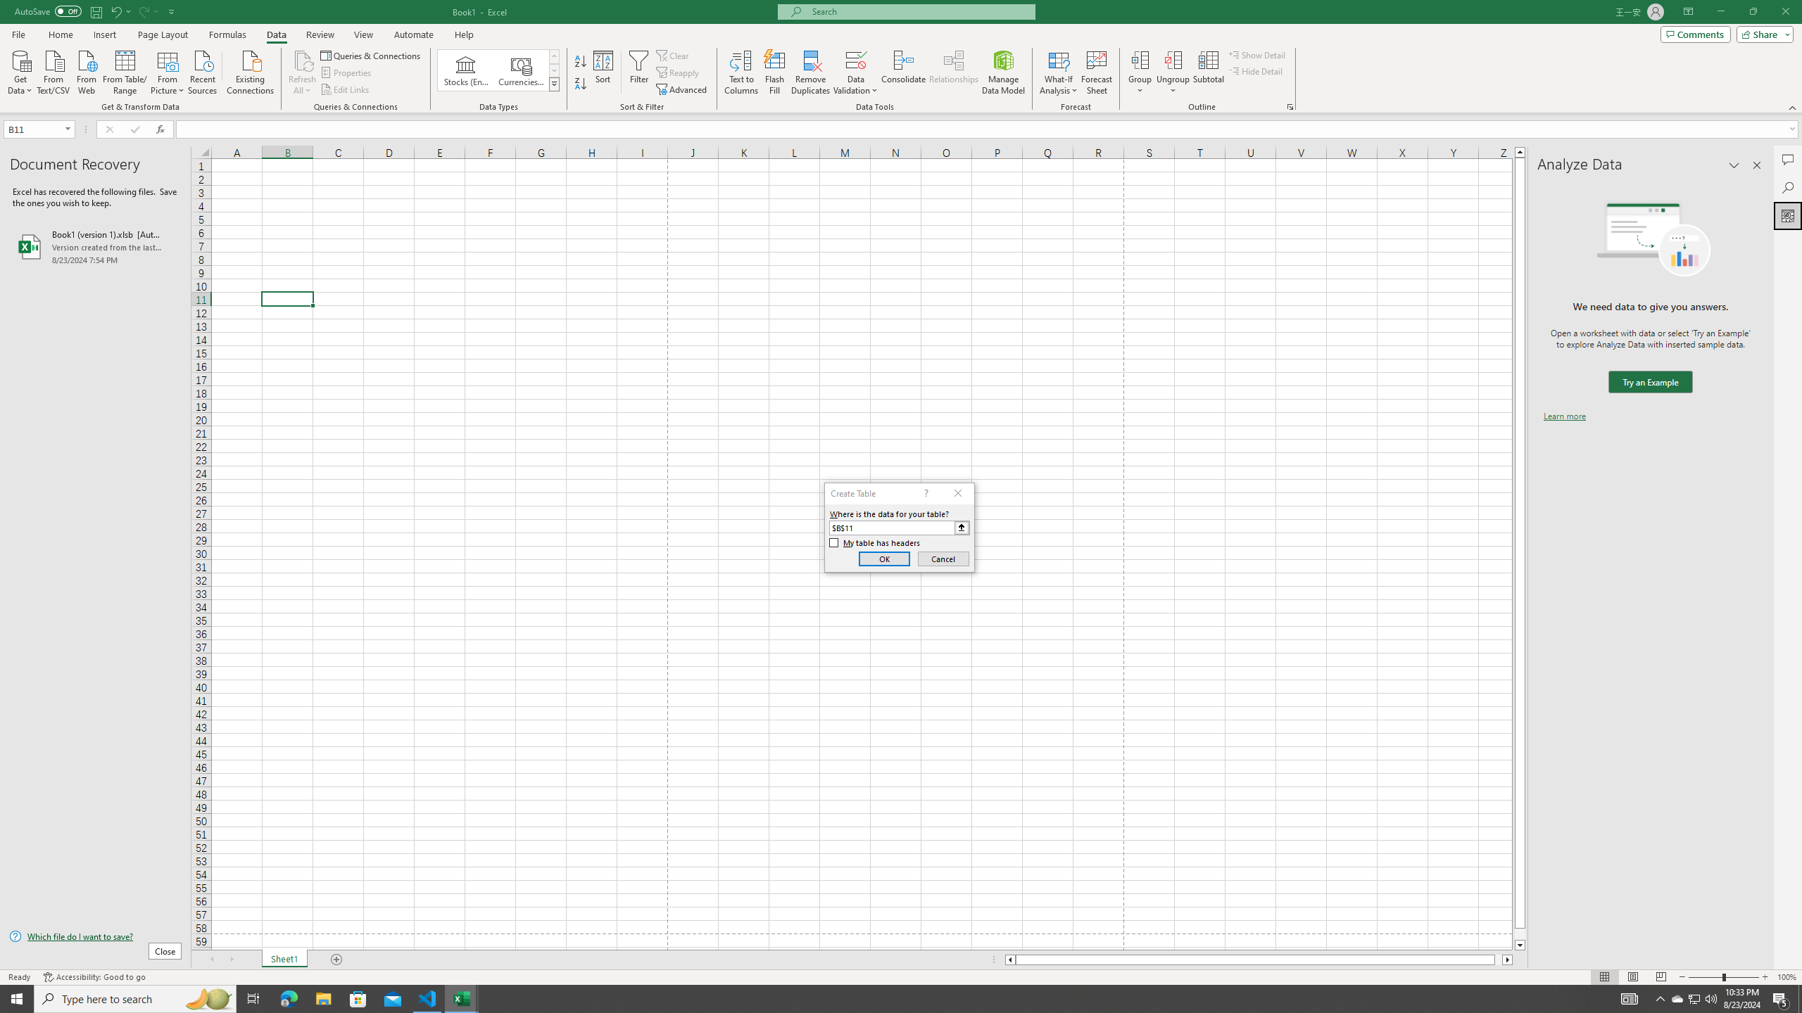 The width and height of the screenshot is (1802, 1013). Describe the element at coordinates (1256, 70) in the screenshot. I see `Hide Detail` at that location.